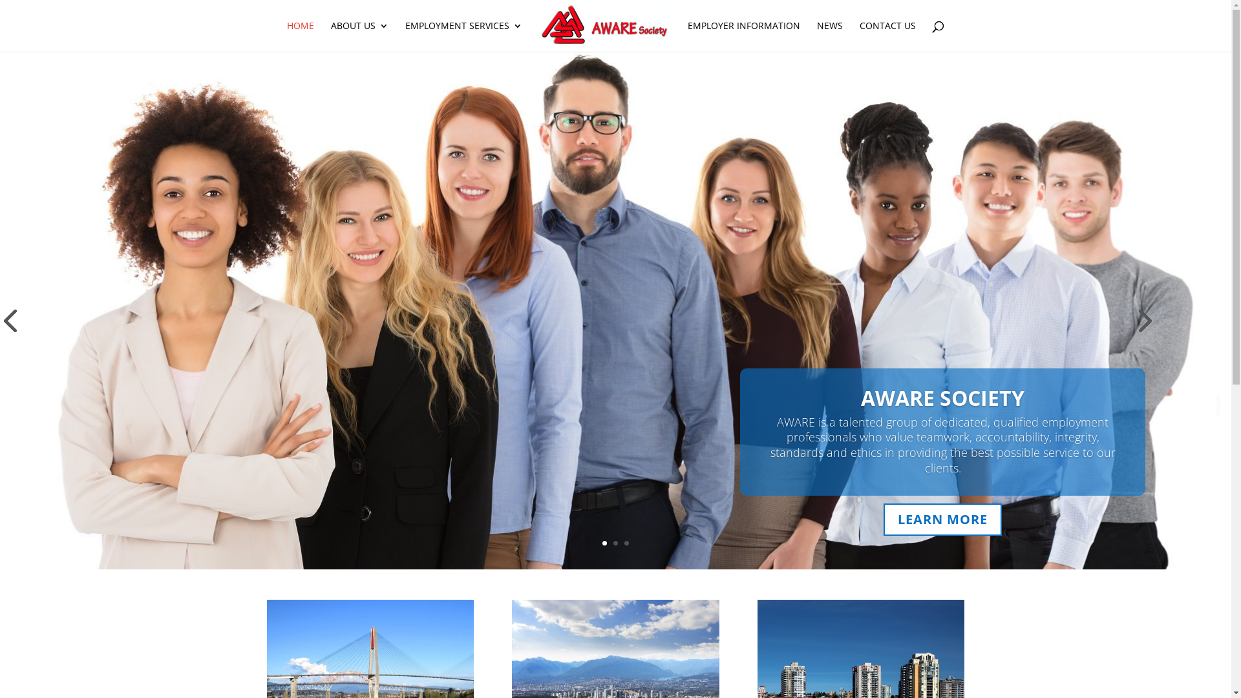 The height and width of the screenshot is (698, 1241). What do you see at coordinates (942, 398) in the screenshot?
I see `AWARE SOCIETY` at bounding box center [942, 398].